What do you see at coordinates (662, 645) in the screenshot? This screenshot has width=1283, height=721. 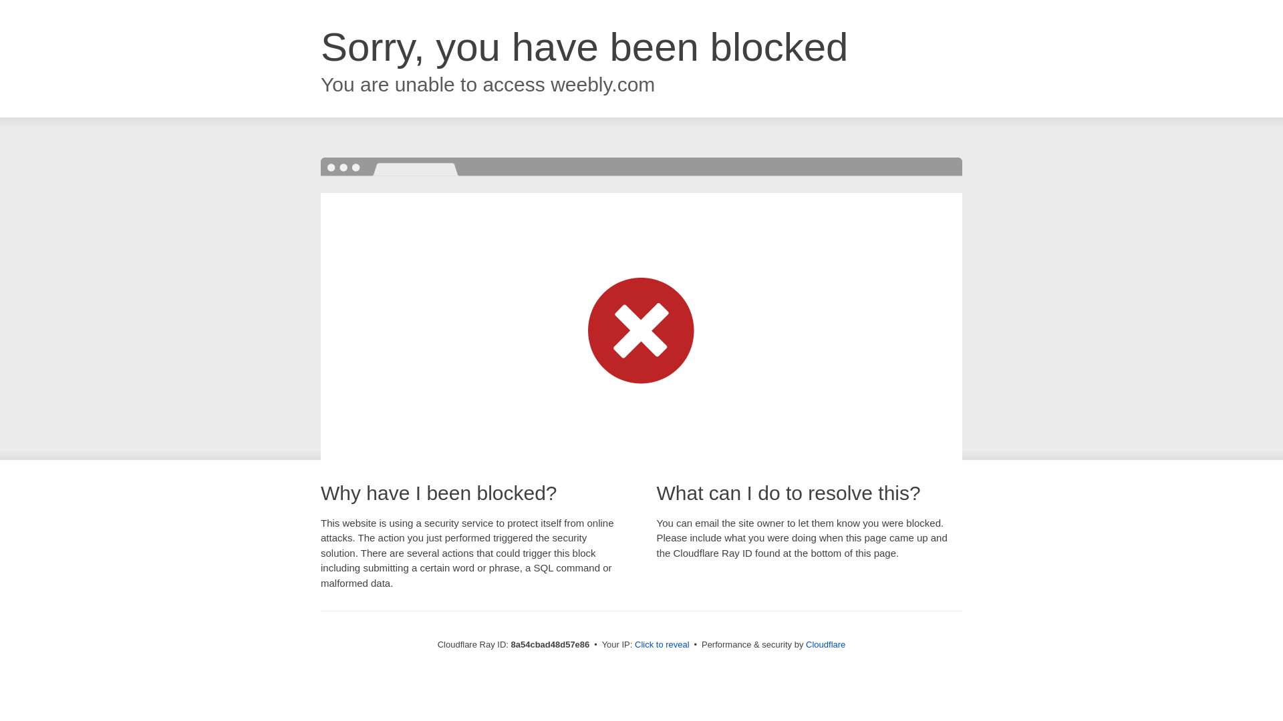 I see `Click to reveal` at bounding box center [662, 645].